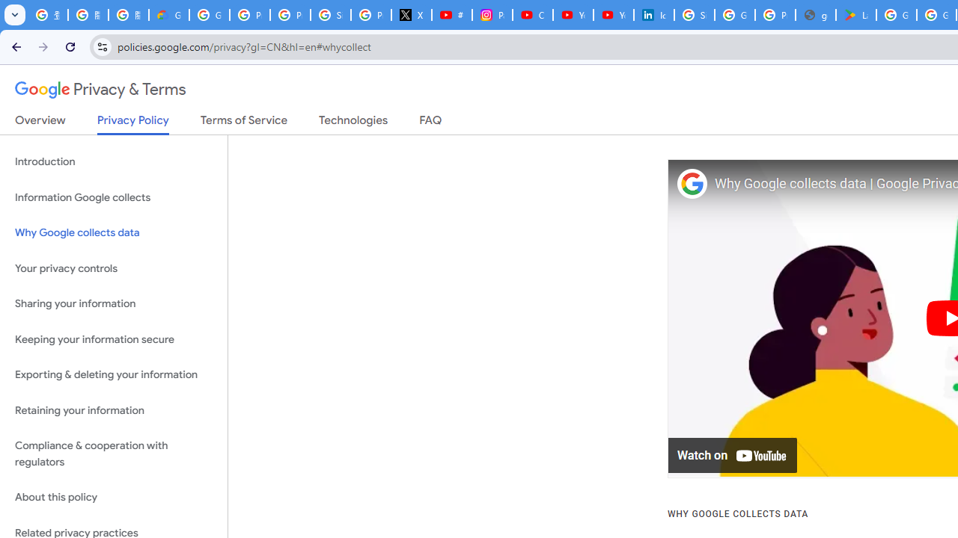  Describe the element at coordinates (733, 456) in the screenshot. I see `Watch on YouTube` at that location.